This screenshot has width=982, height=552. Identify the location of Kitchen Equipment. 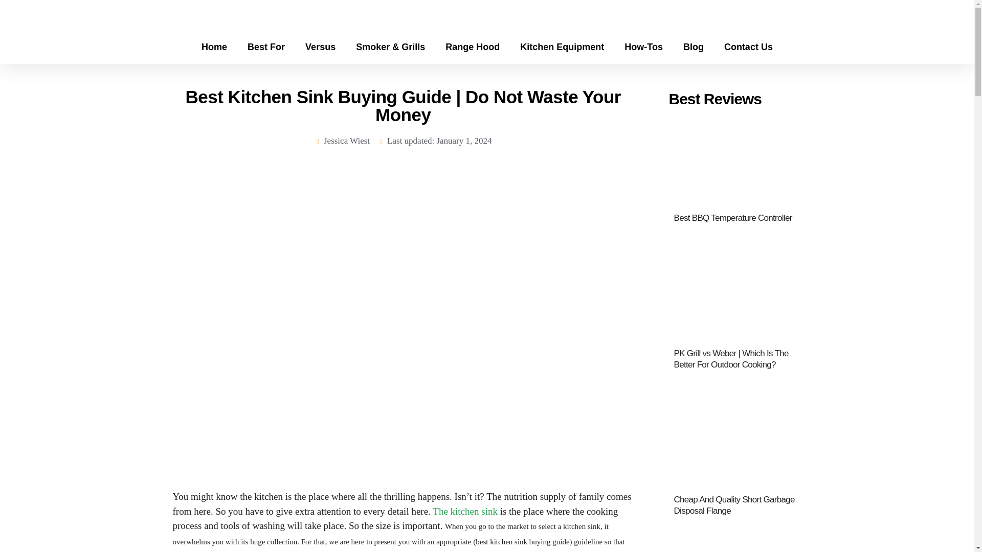
(562, 47).